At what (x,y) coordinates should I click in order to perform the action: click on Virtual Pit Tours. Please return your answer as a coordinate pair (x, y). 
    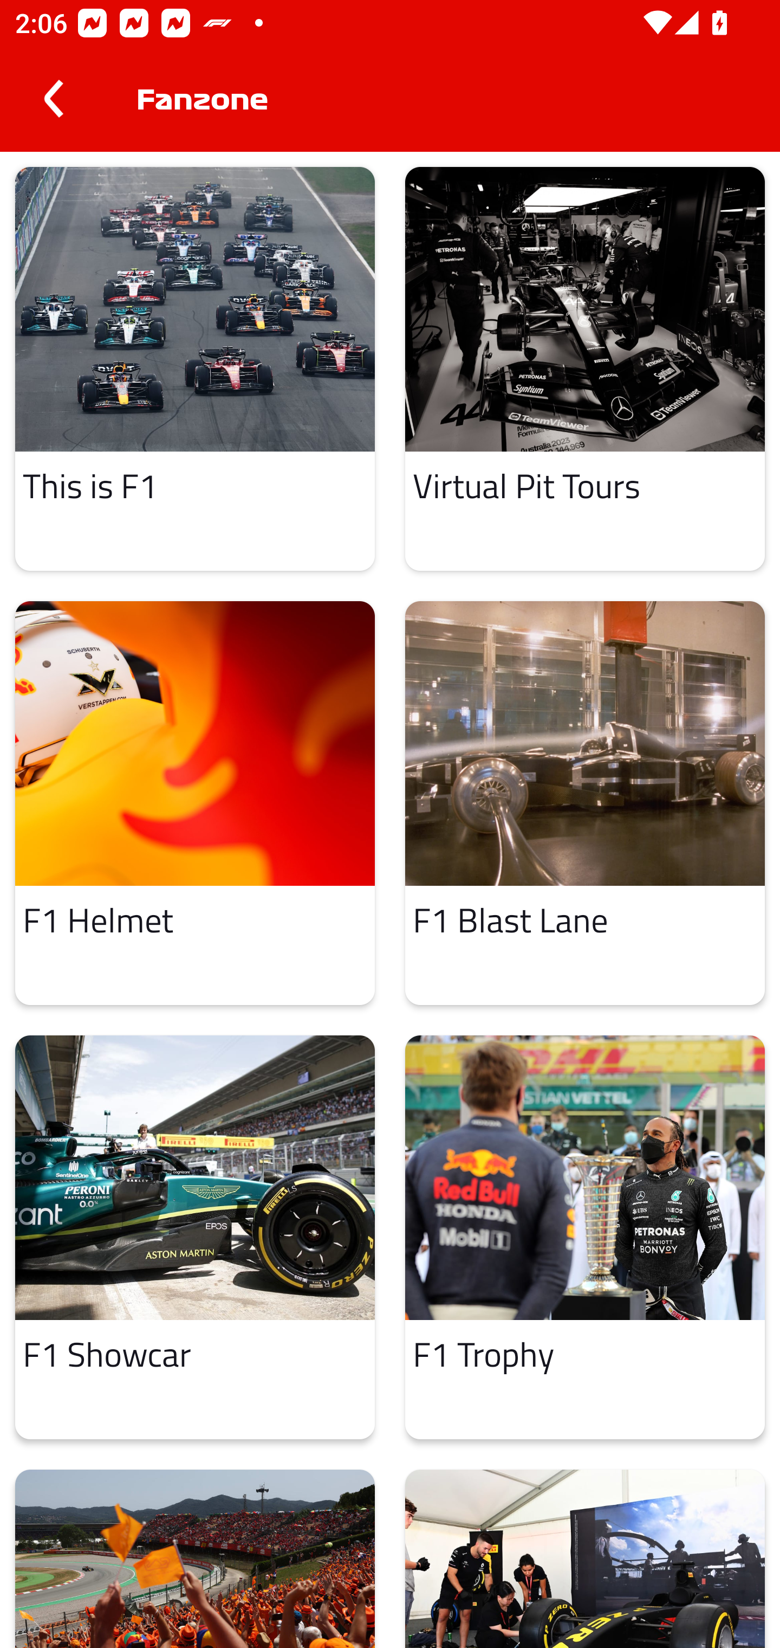
    Looking at the image, I should click on (585, 368).